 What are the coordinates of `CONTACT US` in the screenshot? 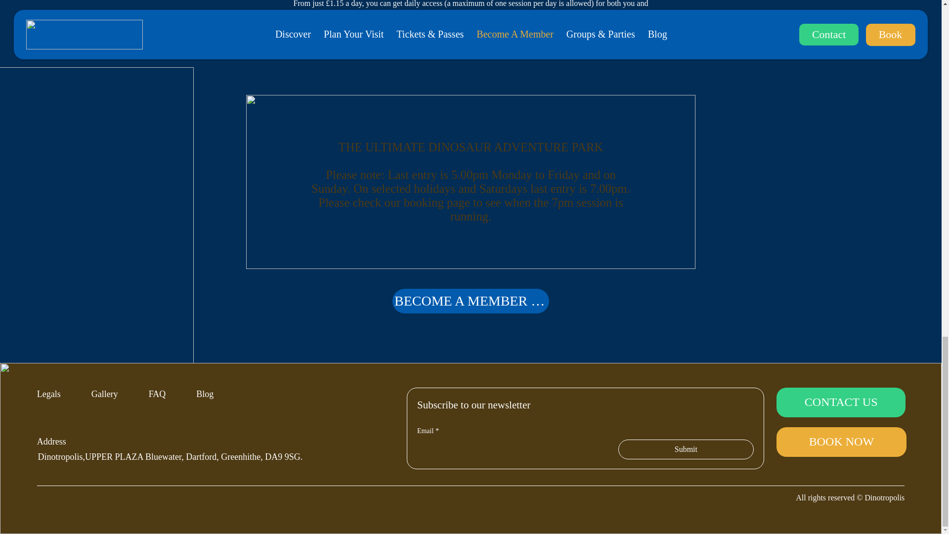 It's located at (840, 402).